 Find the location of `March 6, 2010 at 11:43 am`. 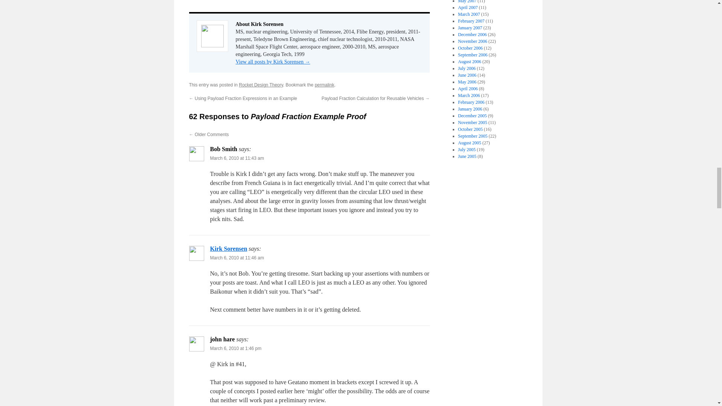

March 6, 2010 at 11:43 am is located at coordinates (237, 158).